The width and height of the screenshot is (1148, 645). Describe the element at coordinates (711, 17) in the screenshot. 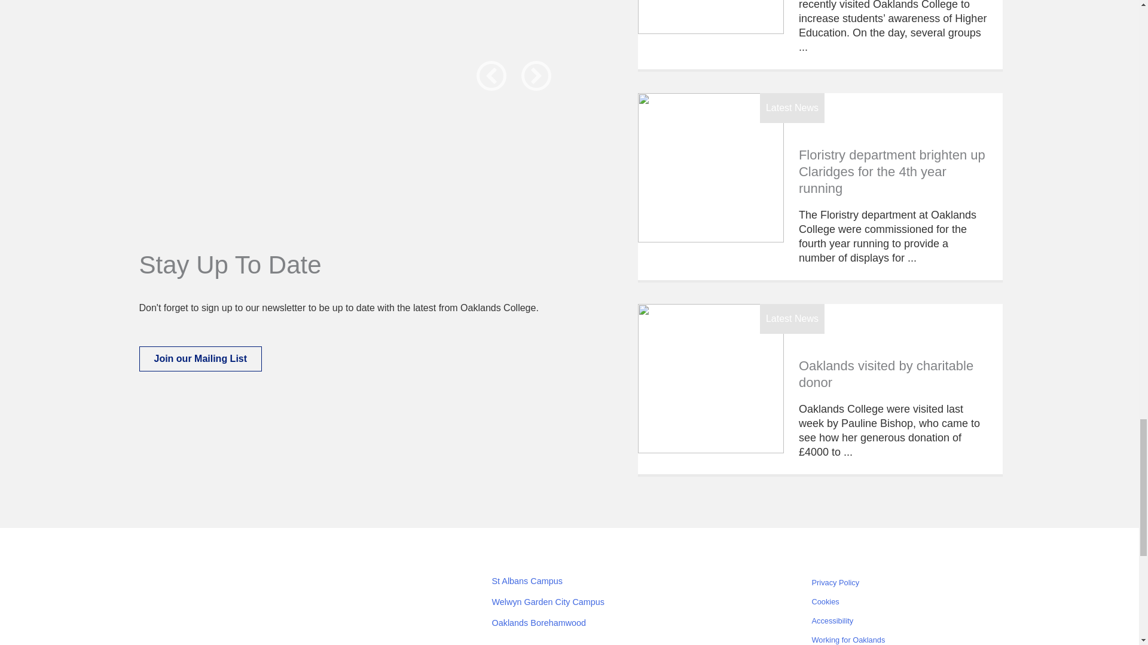

I see `Students Aim higher with Roadshow` at that location.